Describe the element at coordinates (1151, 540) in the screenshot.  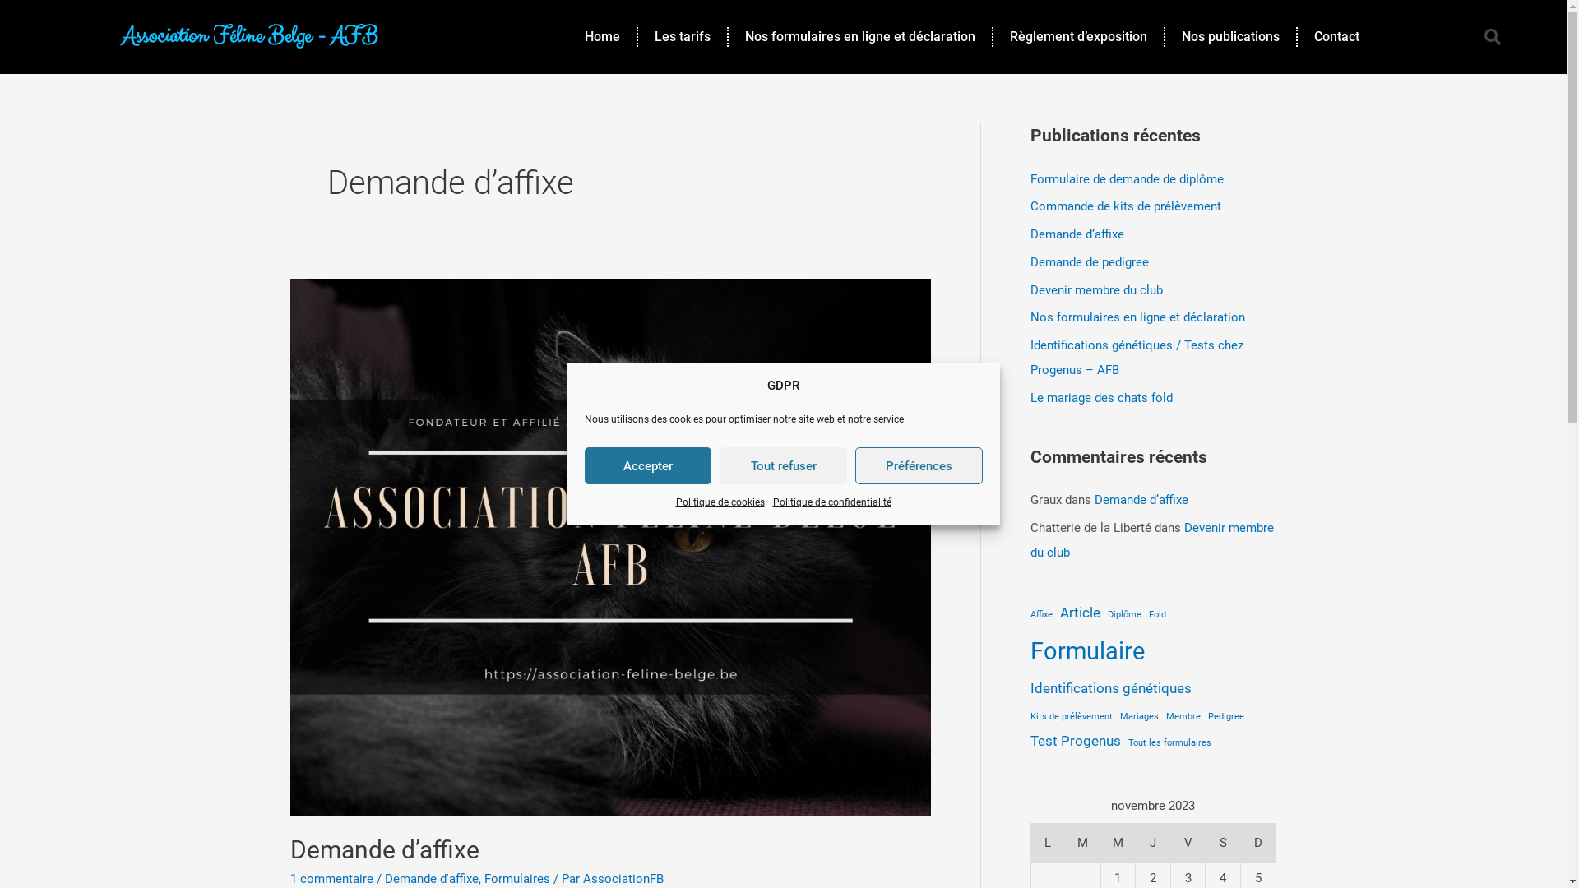
I see `Devenir membre du club` at that location.